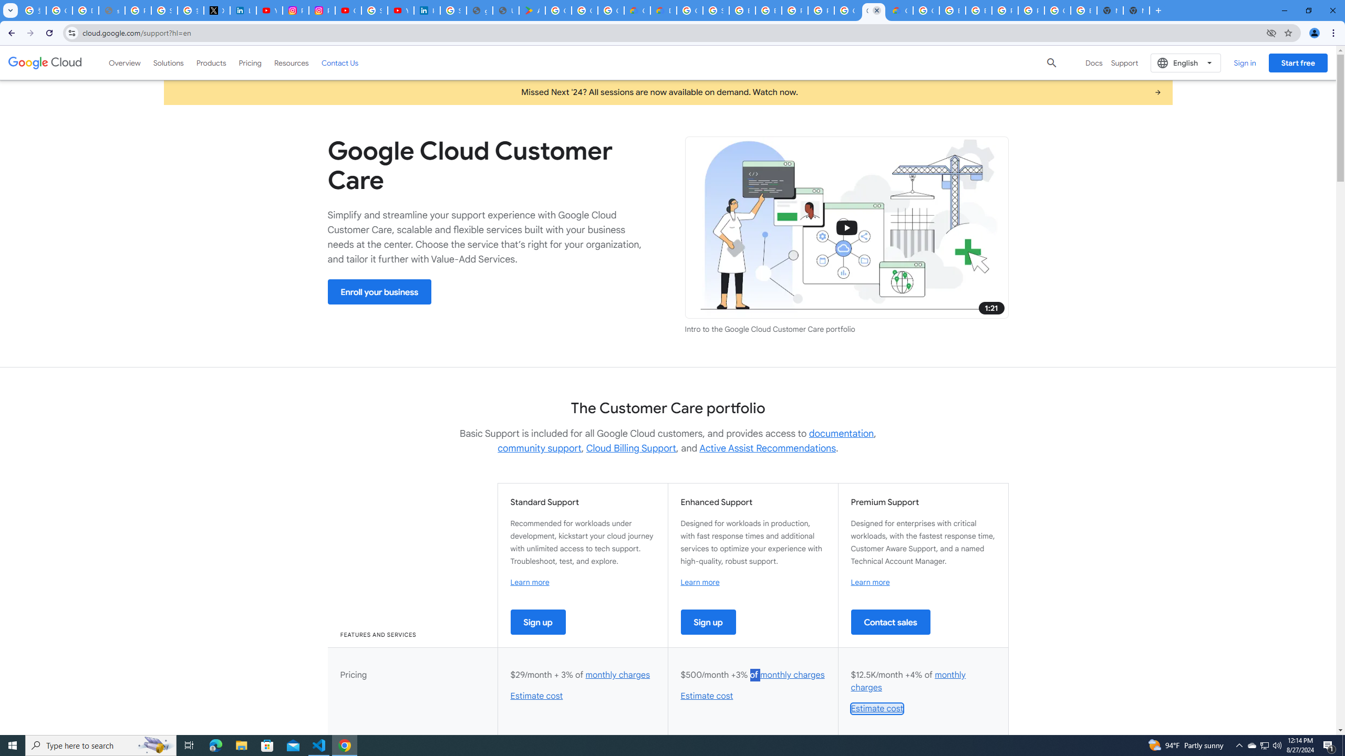 Image resolution: width=1345 pixels, height=756 pixels. What do you see at coordinates (211, 62) in the screenshot?
I see `Products` at bounding box center [211, 62].